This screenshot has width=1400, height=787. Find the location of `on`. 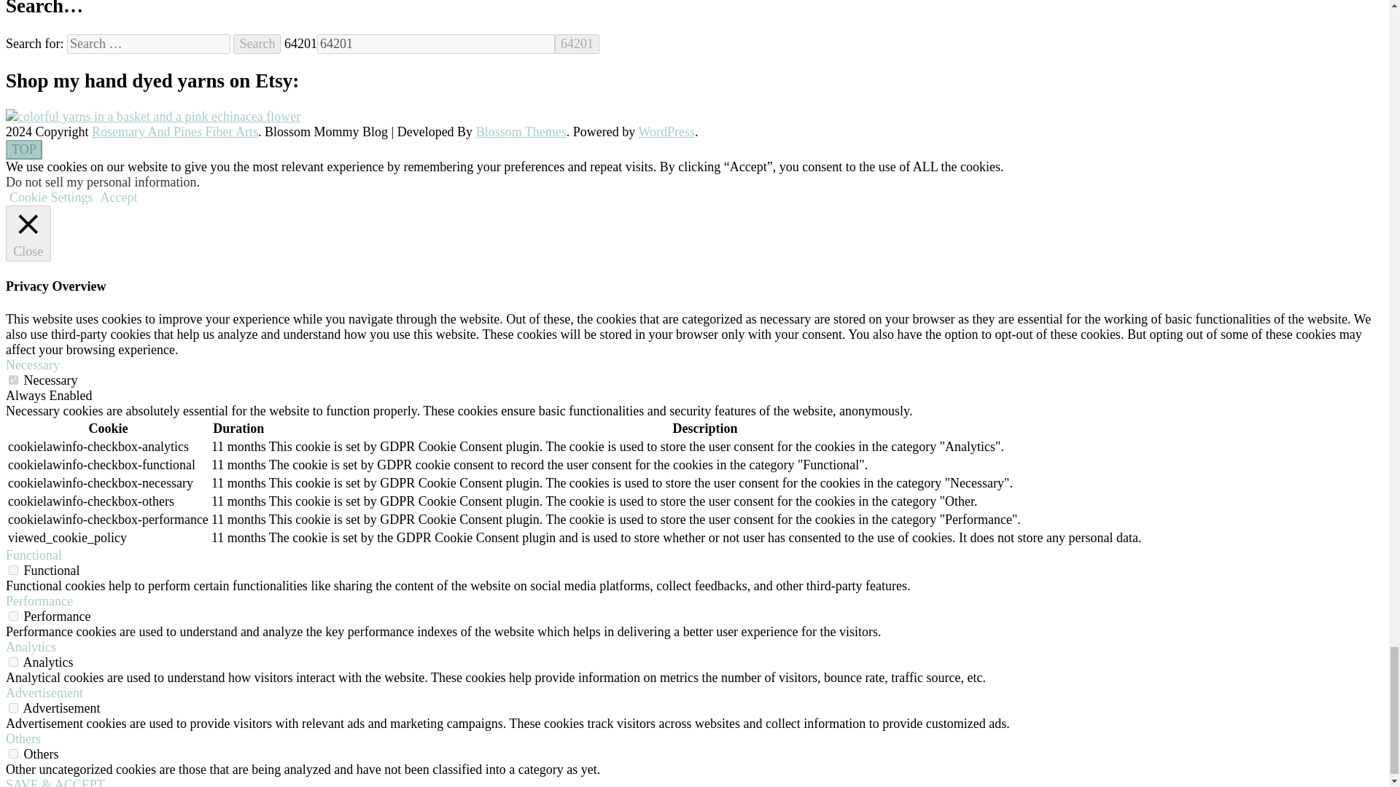

on is located at coordinates (13, 616).